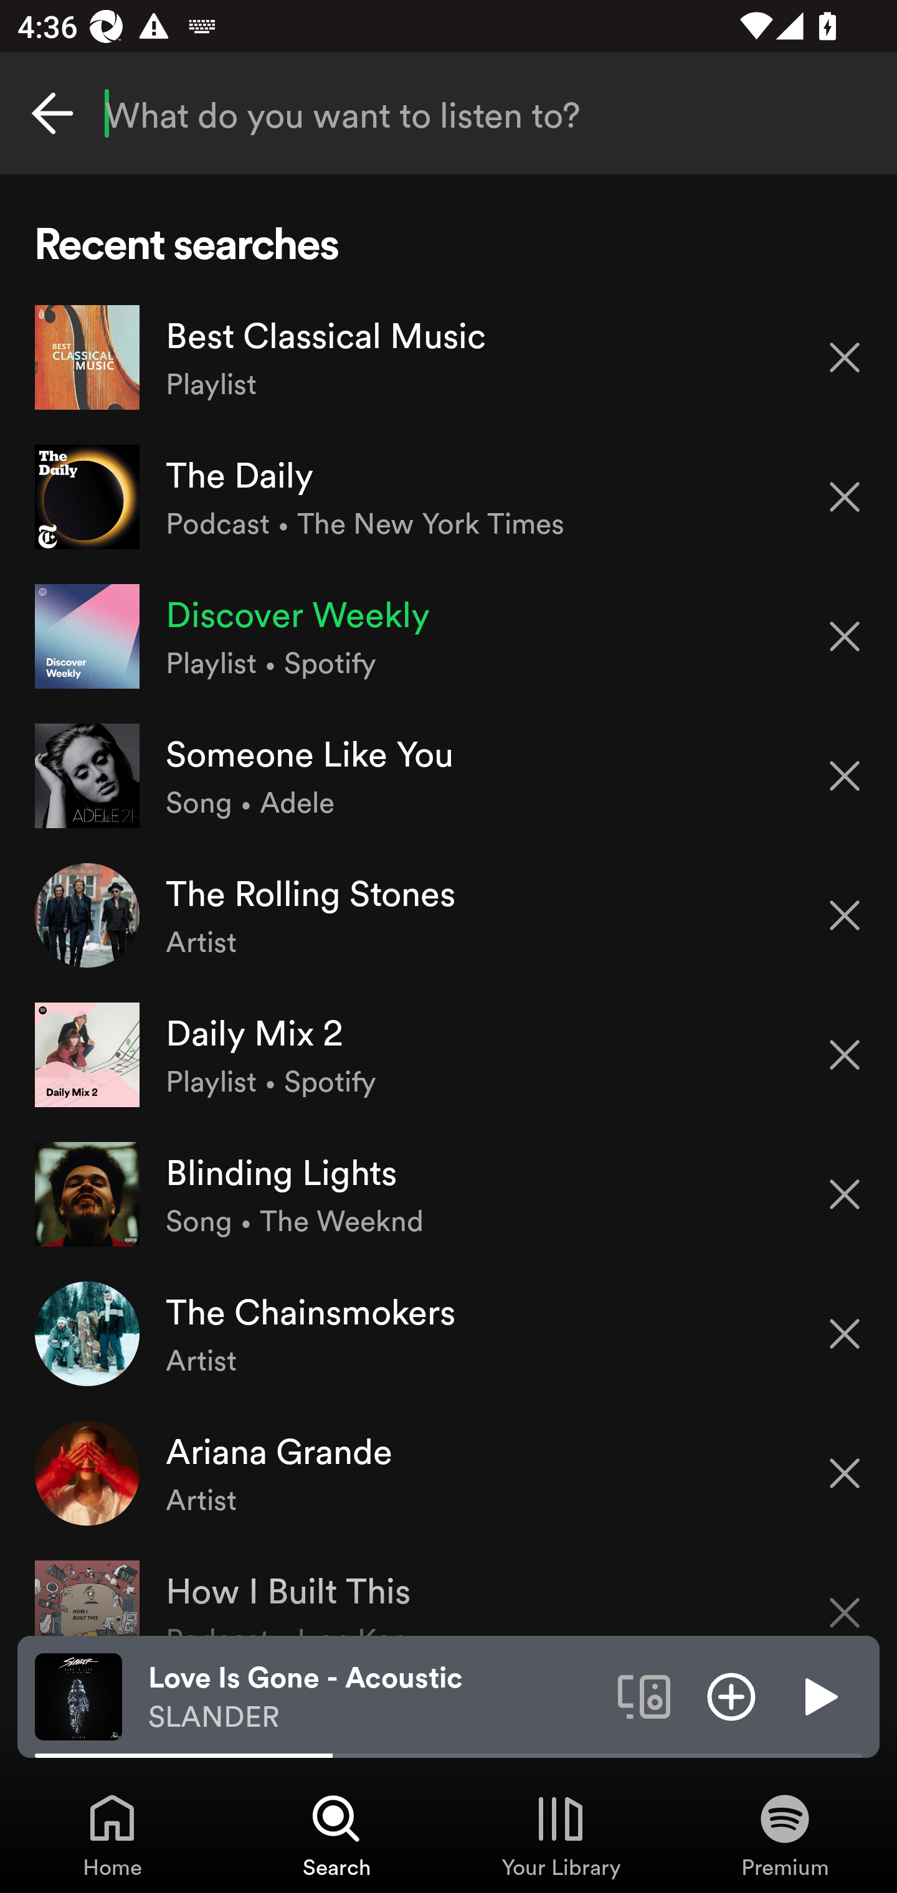 This screenshot has height=1893, width=897. Describe the element at coordinates (845, 1194) in the screenshot. I see `Remove` at that location.